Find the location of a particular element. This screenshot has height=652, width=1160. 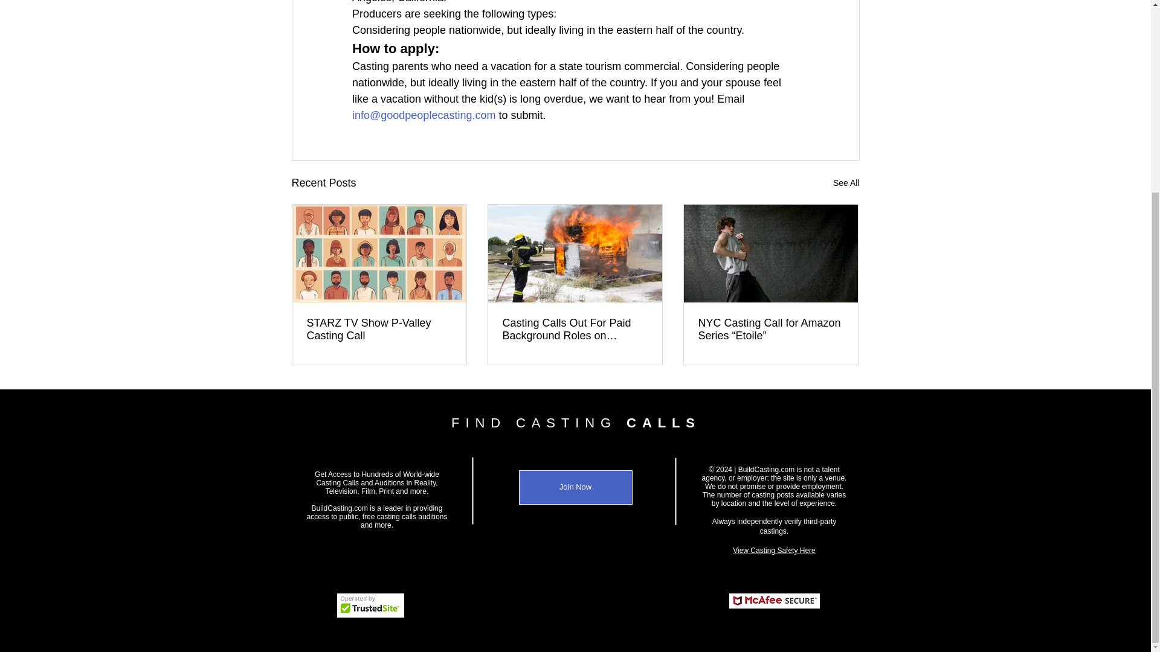

View Casting Safety Here is located at coordinates (774, 549).